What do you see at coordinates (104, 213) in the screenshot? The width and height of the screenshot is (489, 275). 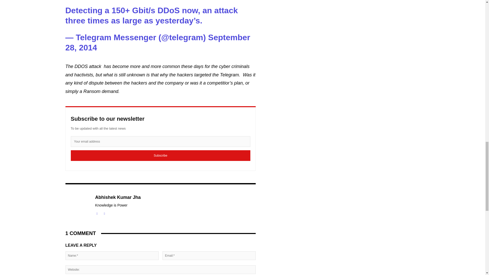 I see `Twitter` at bounding box center [104, 213].